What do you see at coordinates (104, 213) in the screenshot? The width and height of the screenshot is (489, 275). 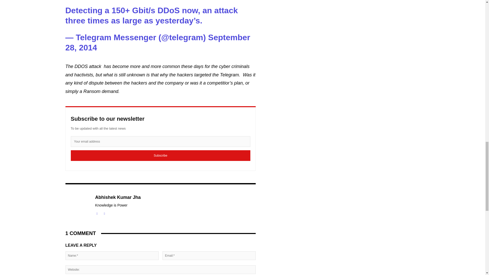 I see `Twitter` at bounding box center [104, 213].